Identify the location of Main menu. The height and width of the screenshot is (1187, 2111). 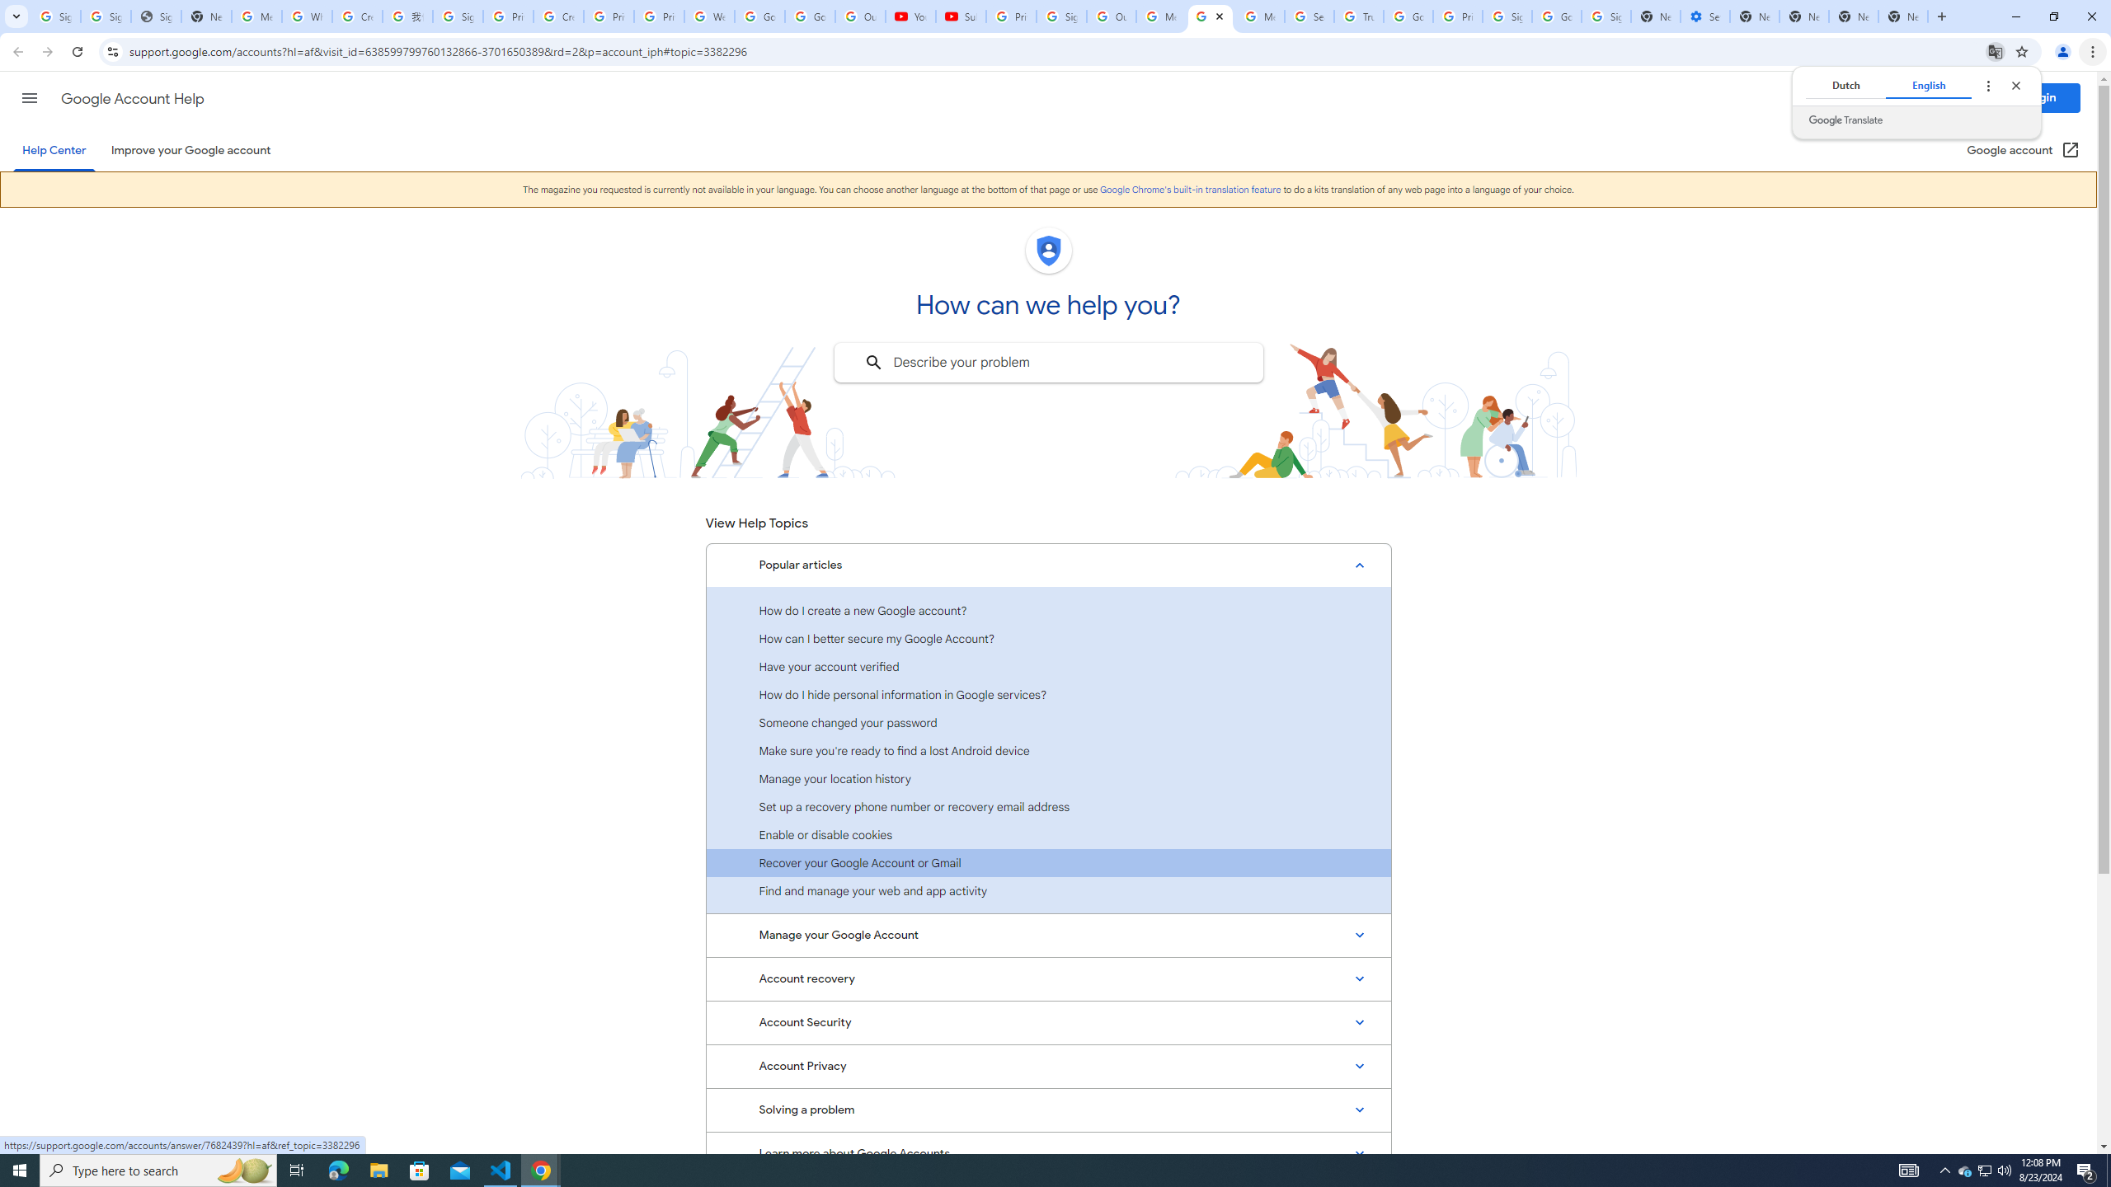
(29, 97).